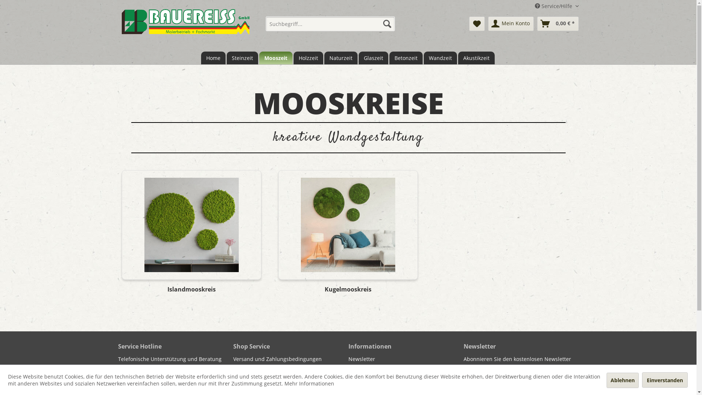 This screenshot has height=395, width=702. I want to click on Home, so click(214, 58).